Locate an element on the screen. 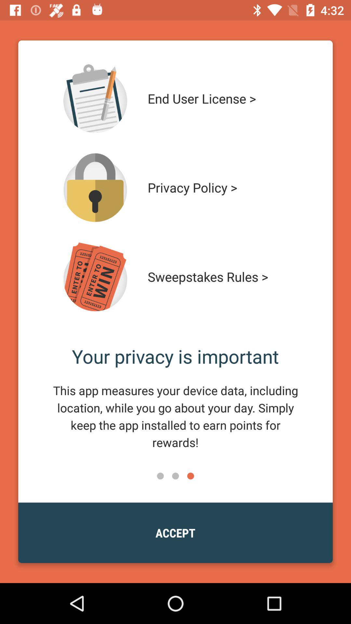 Image resolution: width=351 pixels, height=624 pixels. end user license is located at coordinates (95, 98).